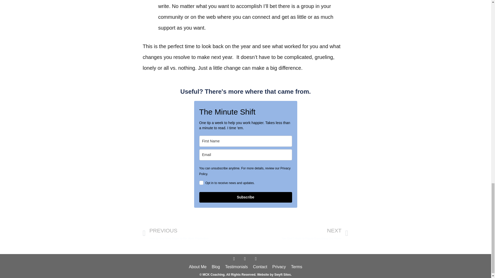  What do you see at coordinates (279, 267) in the screenshot?
I see `Privacy` at bounding box center [279, 267].